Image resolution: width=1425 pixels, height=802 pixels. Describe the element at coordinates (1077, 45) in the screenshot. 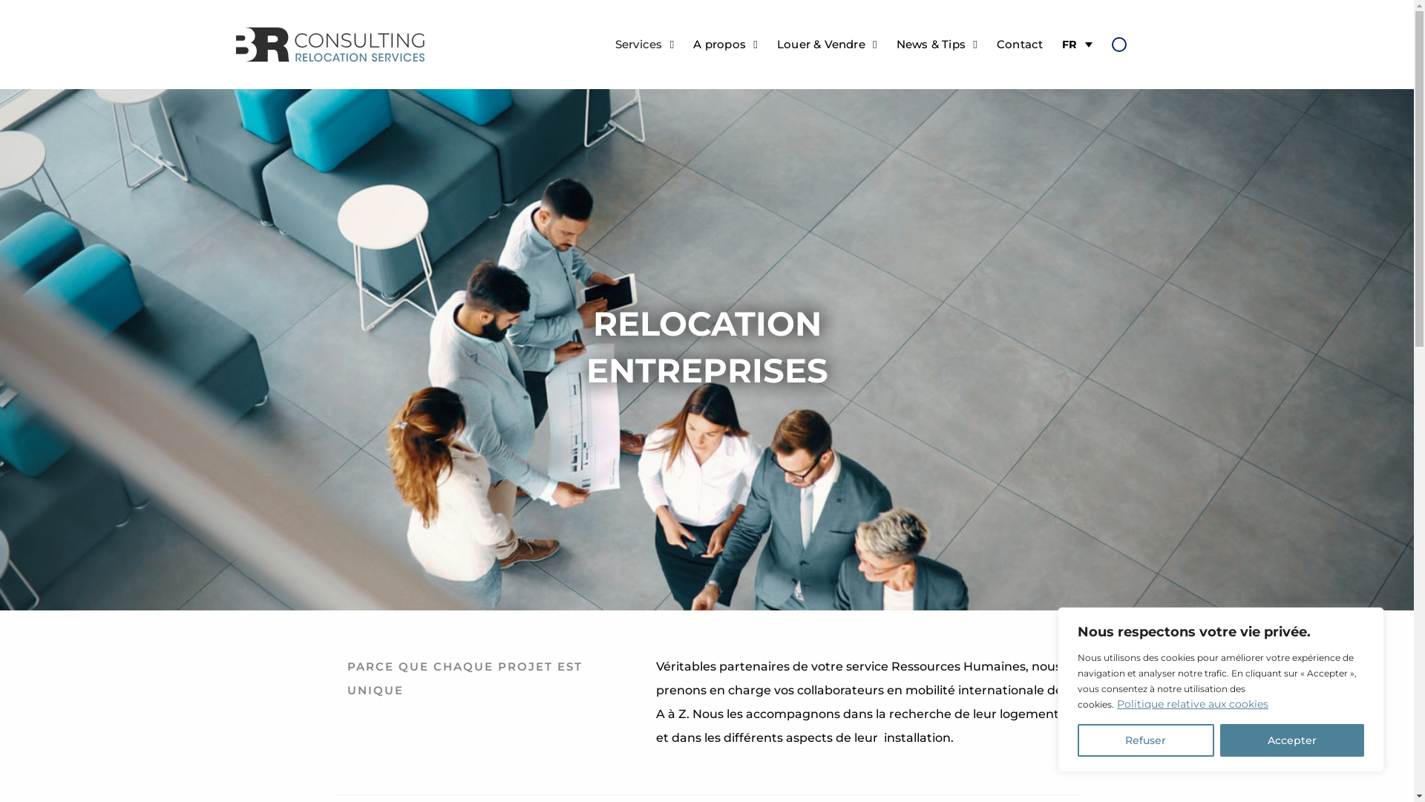

I see `FR` at that location.